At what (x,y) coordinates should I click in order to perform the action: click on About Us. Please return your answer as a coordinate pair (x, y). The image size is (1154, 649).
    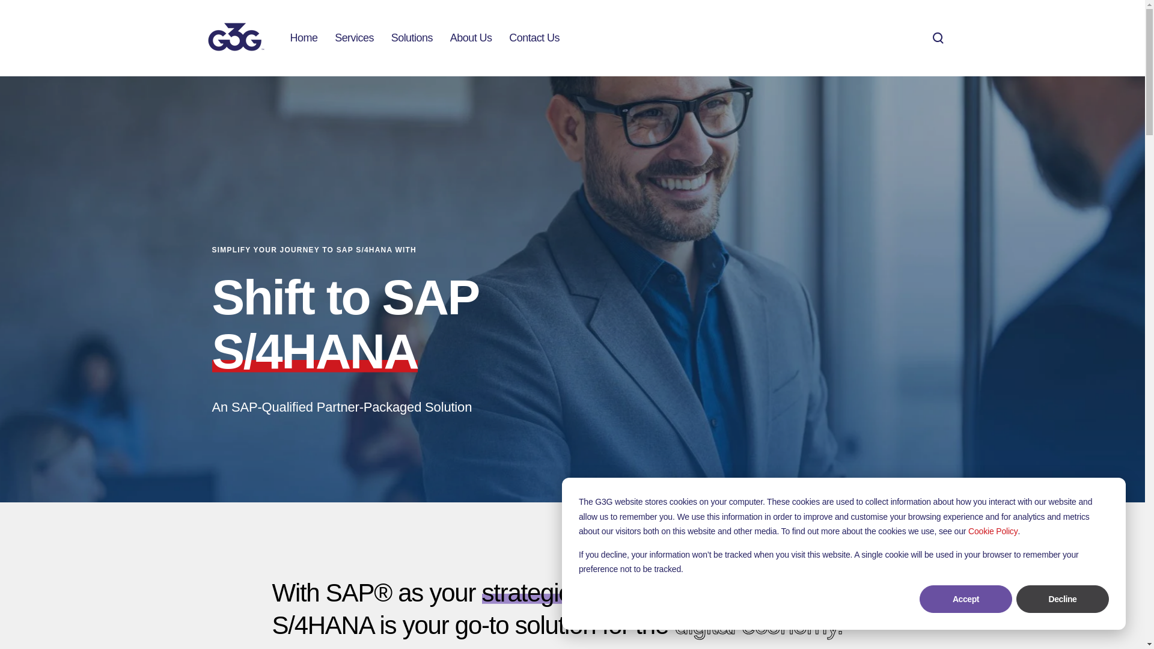
    Looking at the image, I should click on (471, 37).